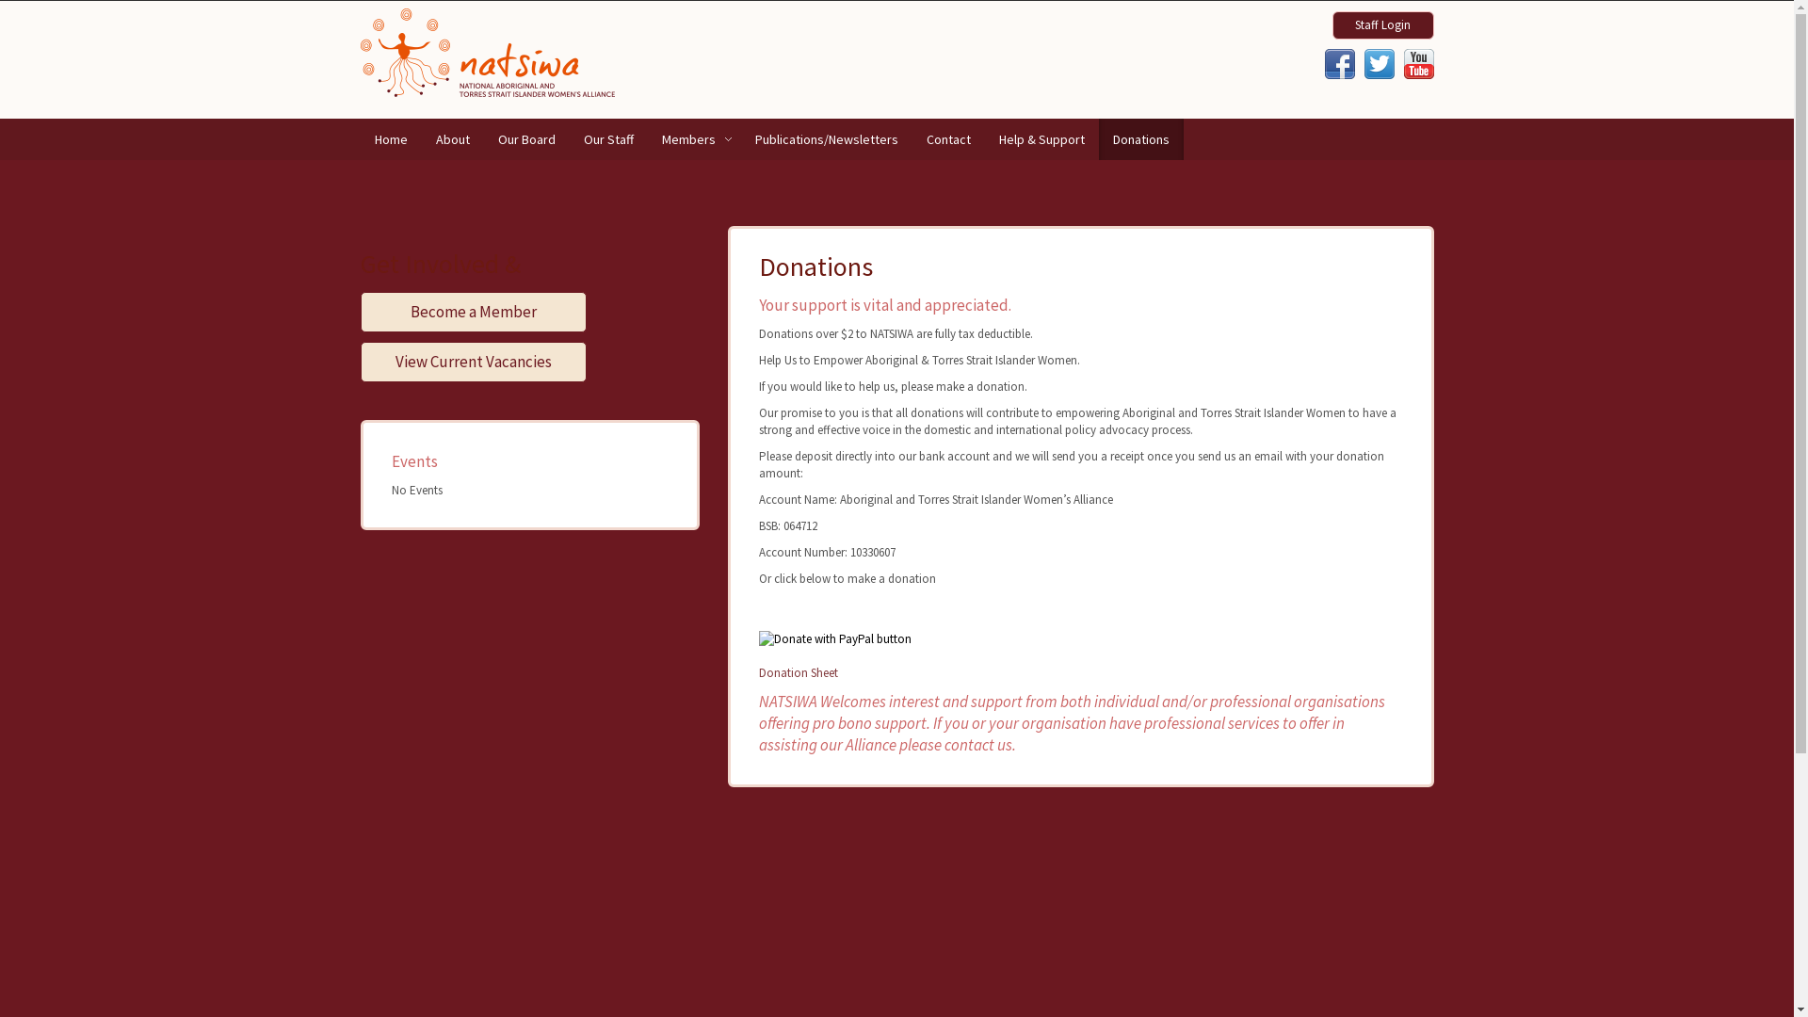  Describe the element at coordinates (529, 362) in the screenshot. I see `View Current Vacancies` at that location.